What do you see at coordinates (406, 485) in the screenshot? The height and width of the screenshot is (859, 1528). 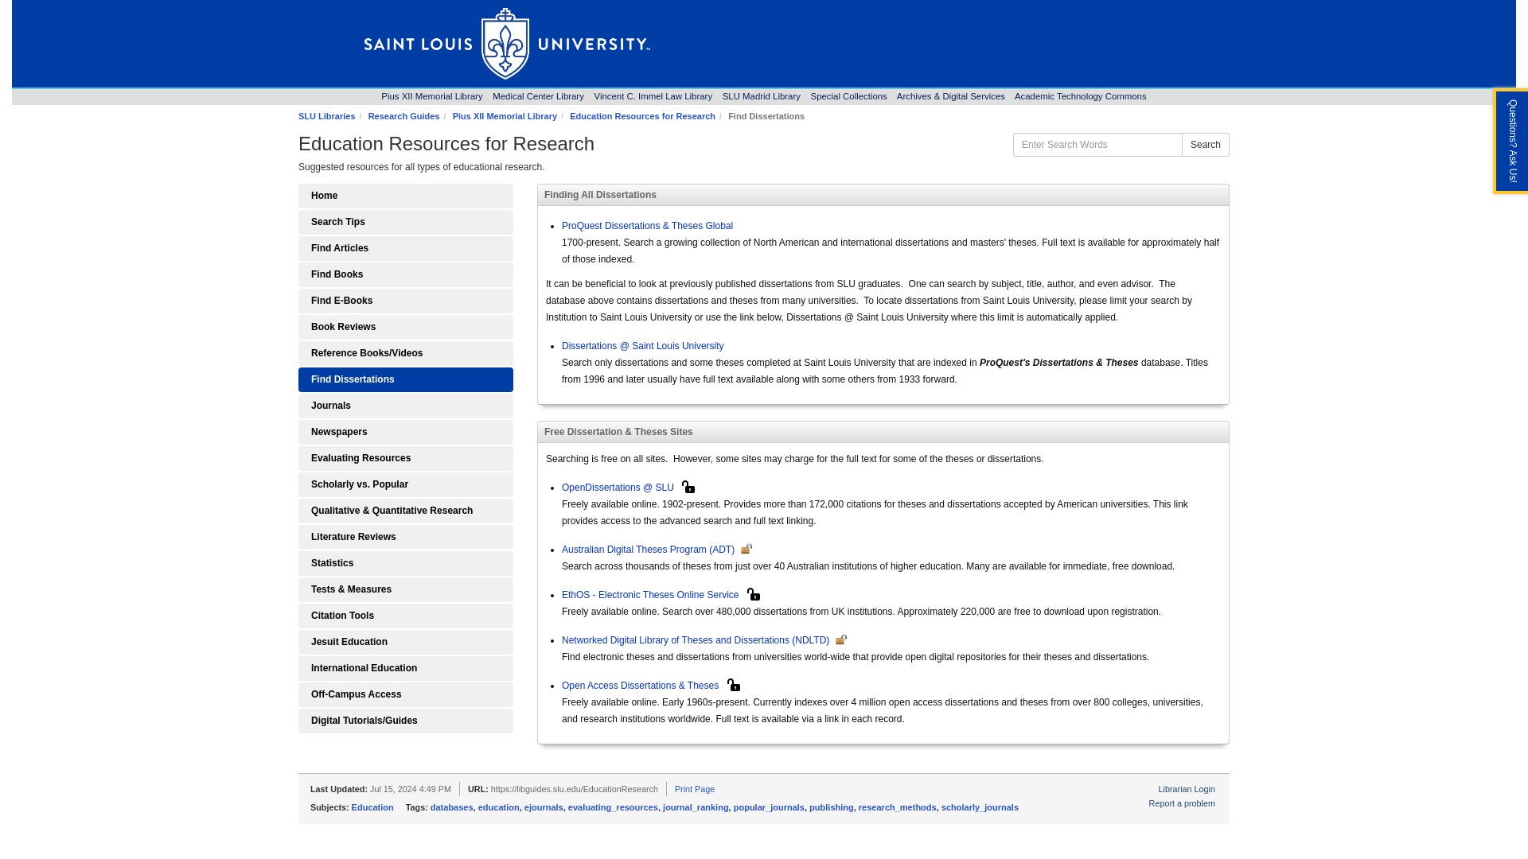 I see `Scholarly vs. Popular` at bounding box center [406, 485].